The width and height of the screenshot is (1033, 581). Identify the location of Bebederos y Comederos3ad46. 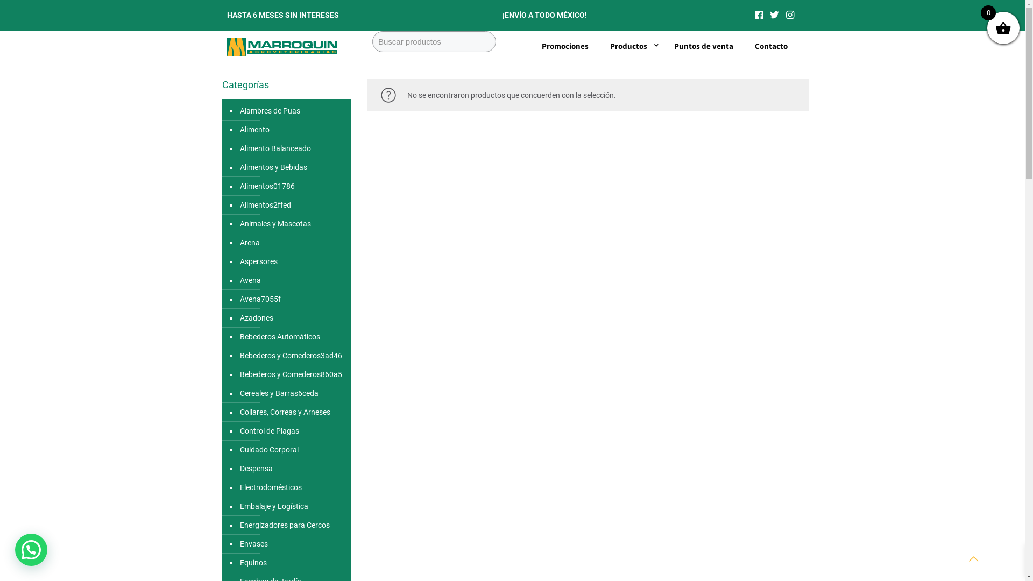
(292, 356).